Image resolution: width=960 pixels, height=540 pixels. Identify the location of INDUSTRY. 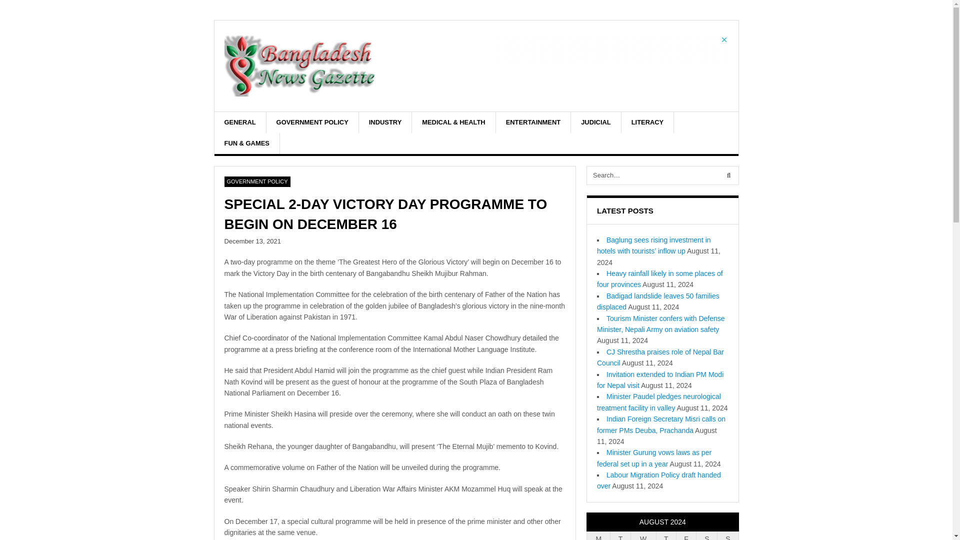
(386, 122).